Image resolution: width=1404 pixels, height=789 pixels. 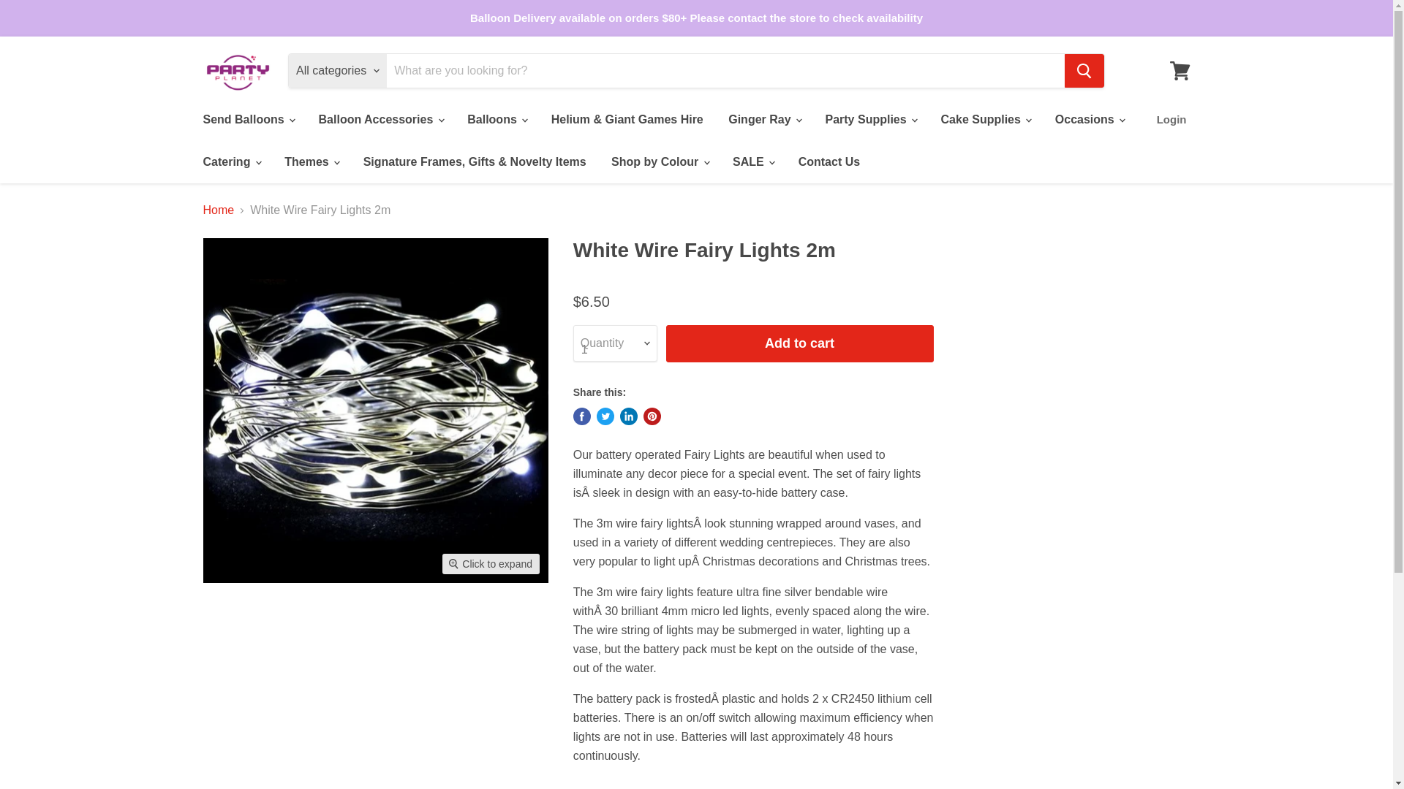 I want to click on Balloons, so click(x=496, y=119).